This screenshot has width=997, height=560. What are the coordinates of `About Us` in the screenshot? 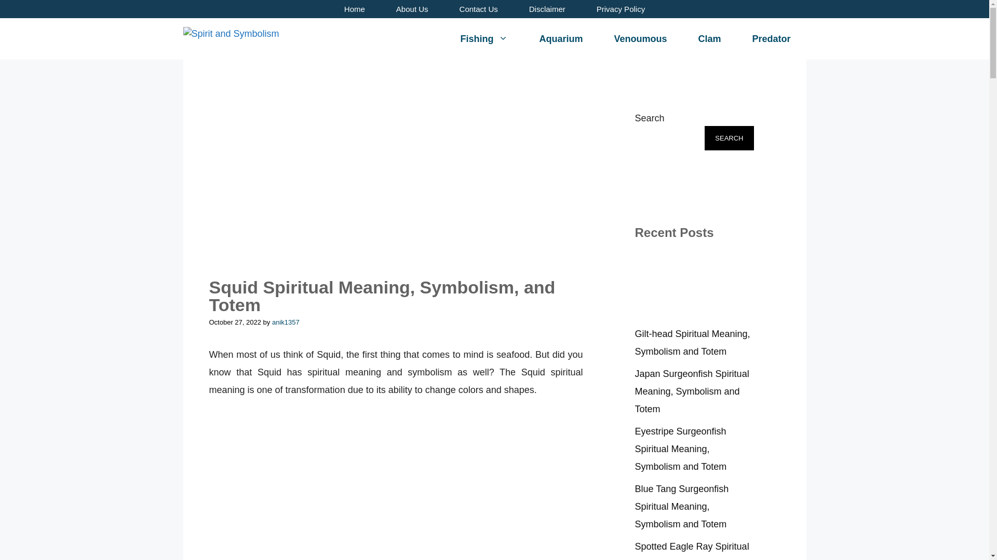 It's located at (412, 9).